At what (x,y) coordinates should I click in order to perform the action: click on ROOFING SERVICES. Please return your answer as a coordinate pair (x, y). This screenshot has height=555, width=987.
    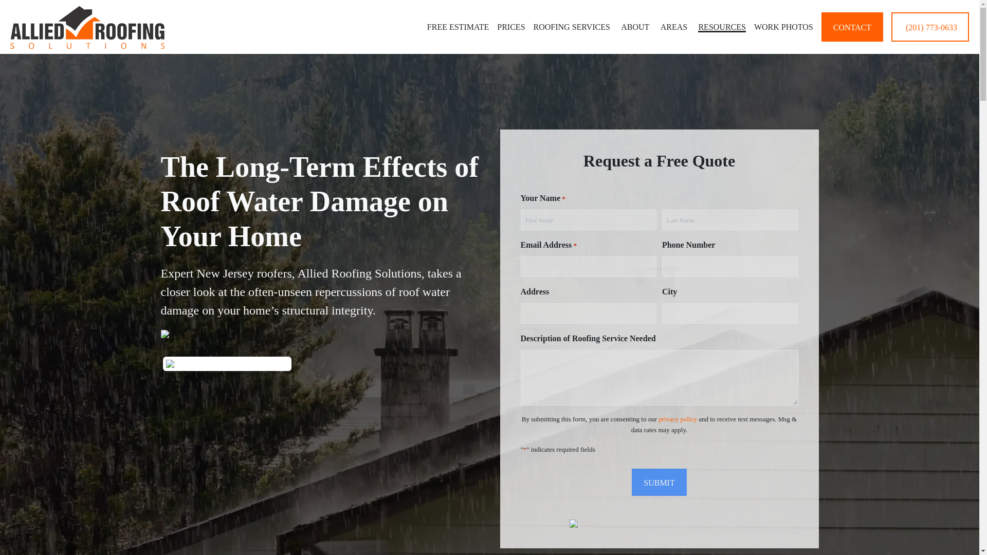
    Looking at the image, I should click on (573, 27).